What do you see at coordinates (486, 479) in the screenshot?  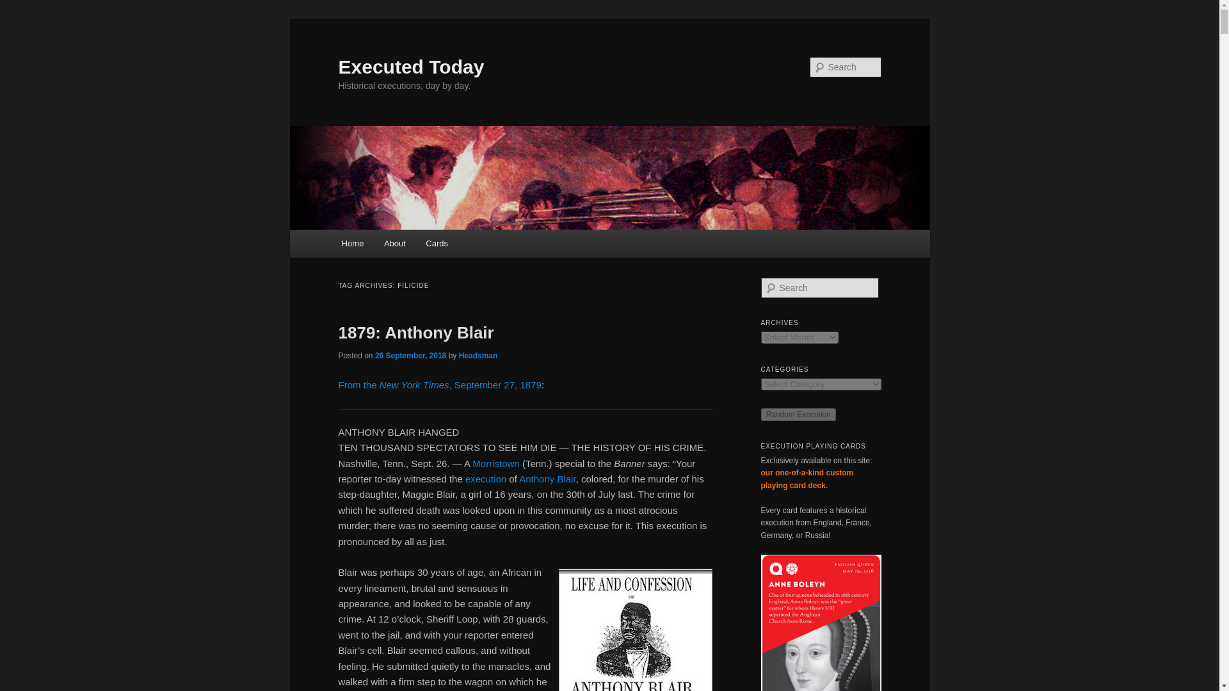 I see `execution` at bounding box center [486, 479].